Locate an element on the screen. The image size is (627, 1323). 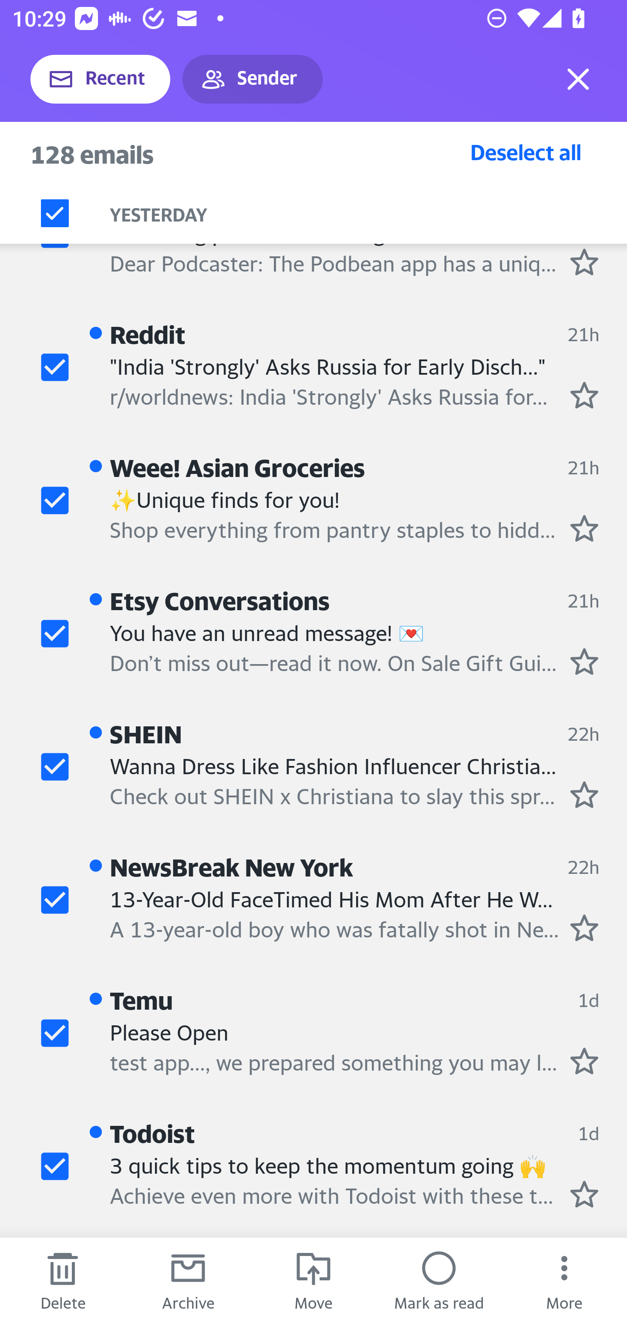
Mark as starred. is located at coordinates (584, 262).